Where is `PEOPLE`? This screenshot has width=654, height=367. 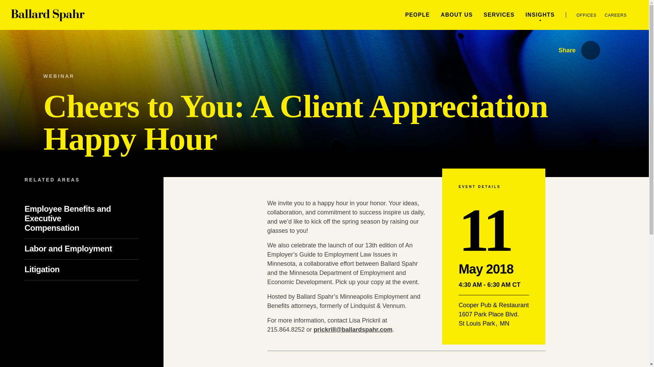 PEOPLE is located at coordinates (417, 14).